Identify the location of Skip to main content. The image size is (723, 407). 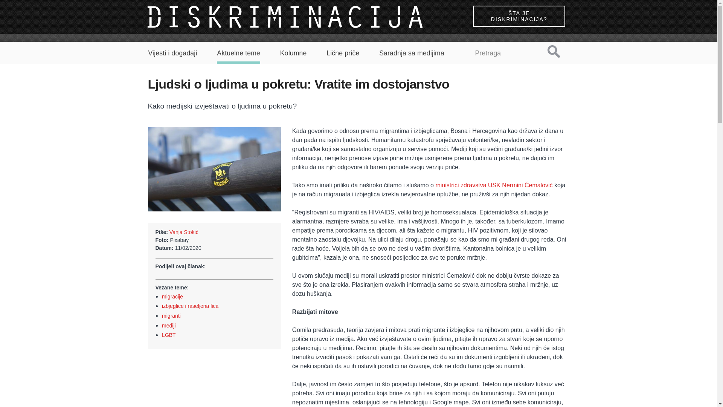
(27, 0).